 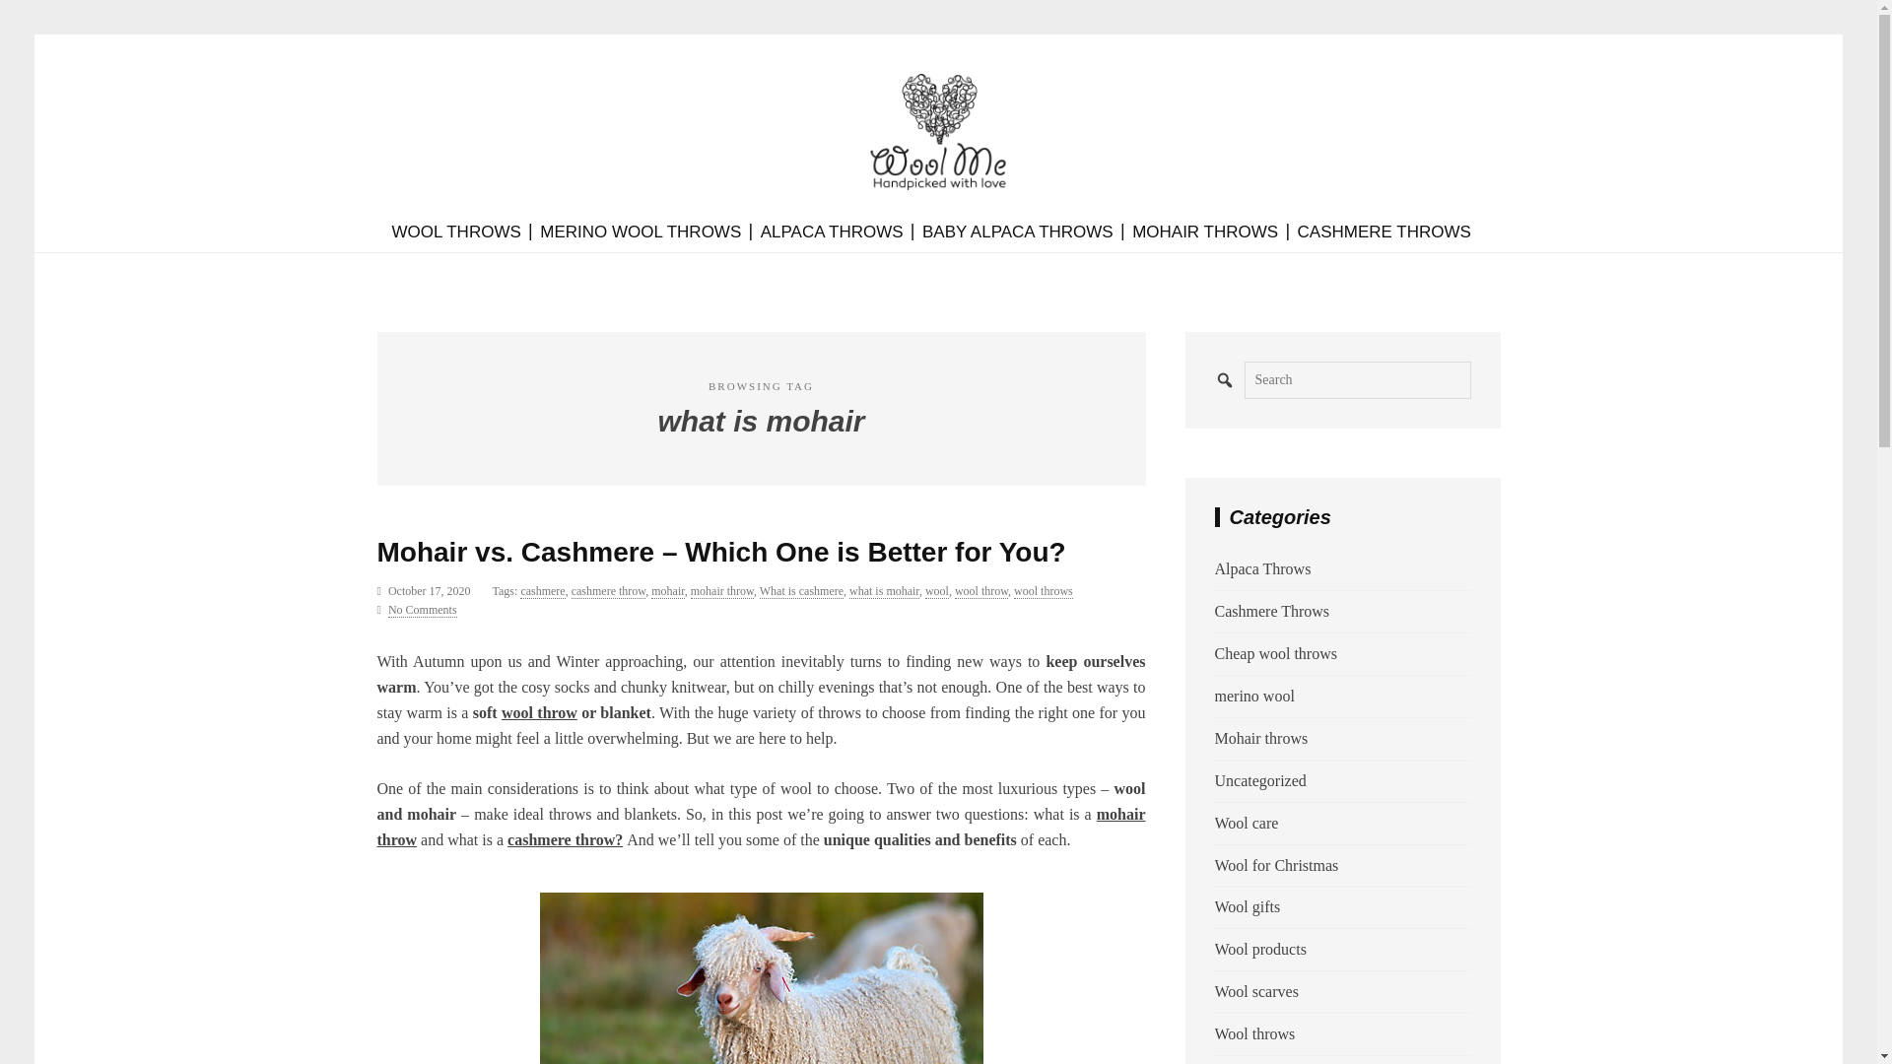 What do you see at coordinates (1204, 233) in the screenshot?
I see `MOHAIR THROWS` at bounding box center [1204, 233].